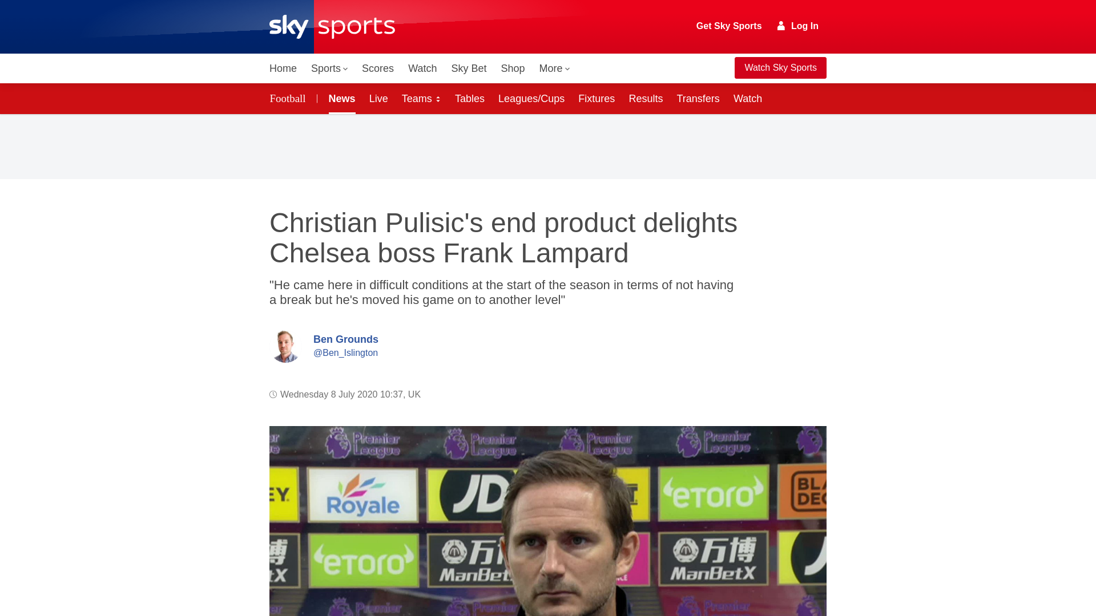  I want to click on Watch, so click(422, 68).